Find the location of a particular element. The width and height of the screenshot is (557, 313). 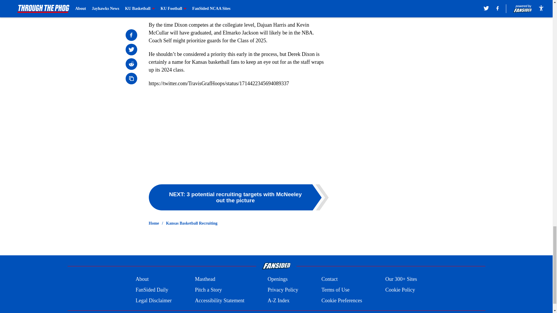

Masthead is located at coordinates (205, 279).